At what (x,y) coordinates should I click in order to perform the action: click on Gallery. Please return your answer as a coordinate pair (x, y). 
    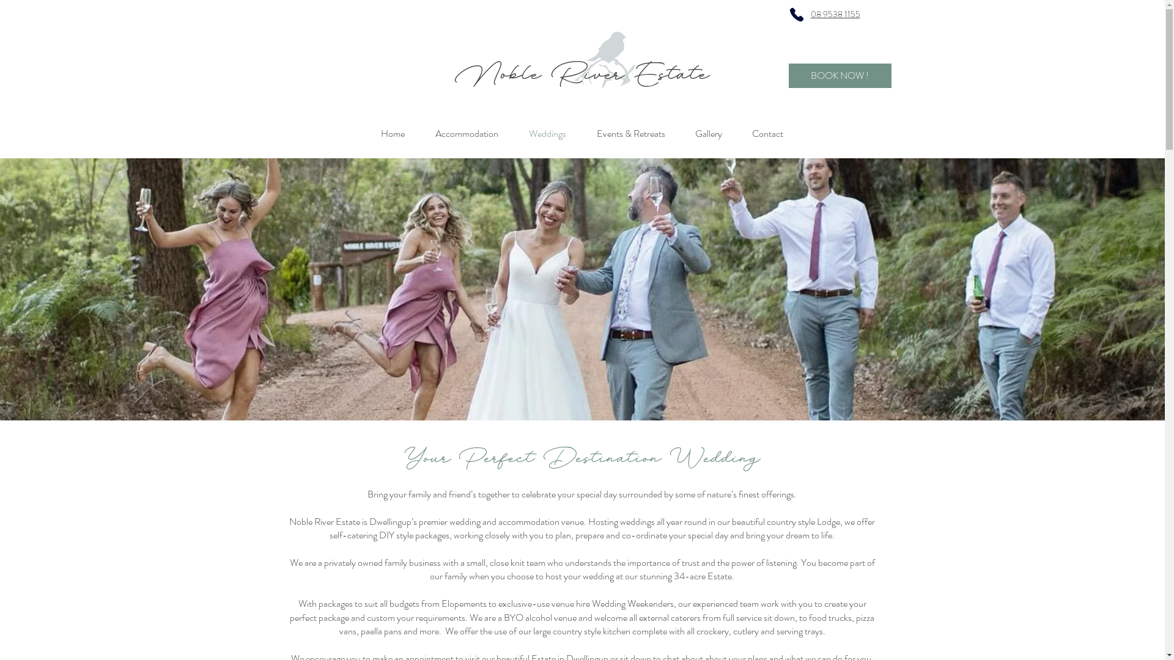
    Looking at the image, I should click on (708, 134).